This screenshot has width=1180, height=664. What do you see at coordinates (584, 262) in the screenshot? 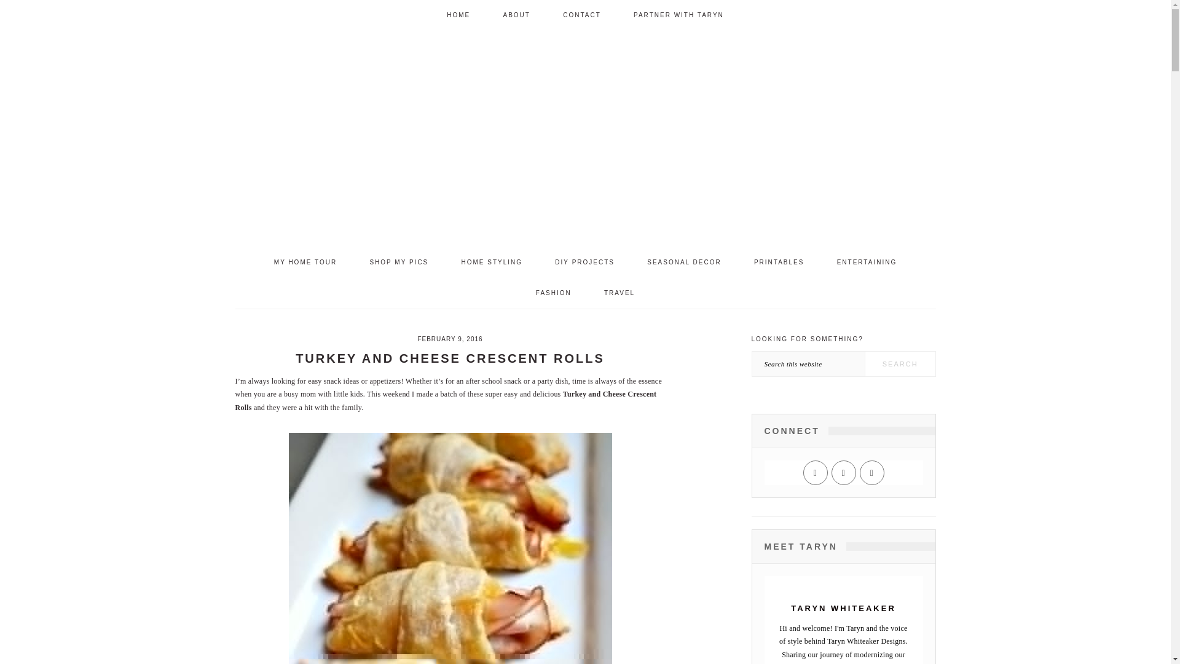
I see `DIY PROJECTS` at bounding box center [584, 262].